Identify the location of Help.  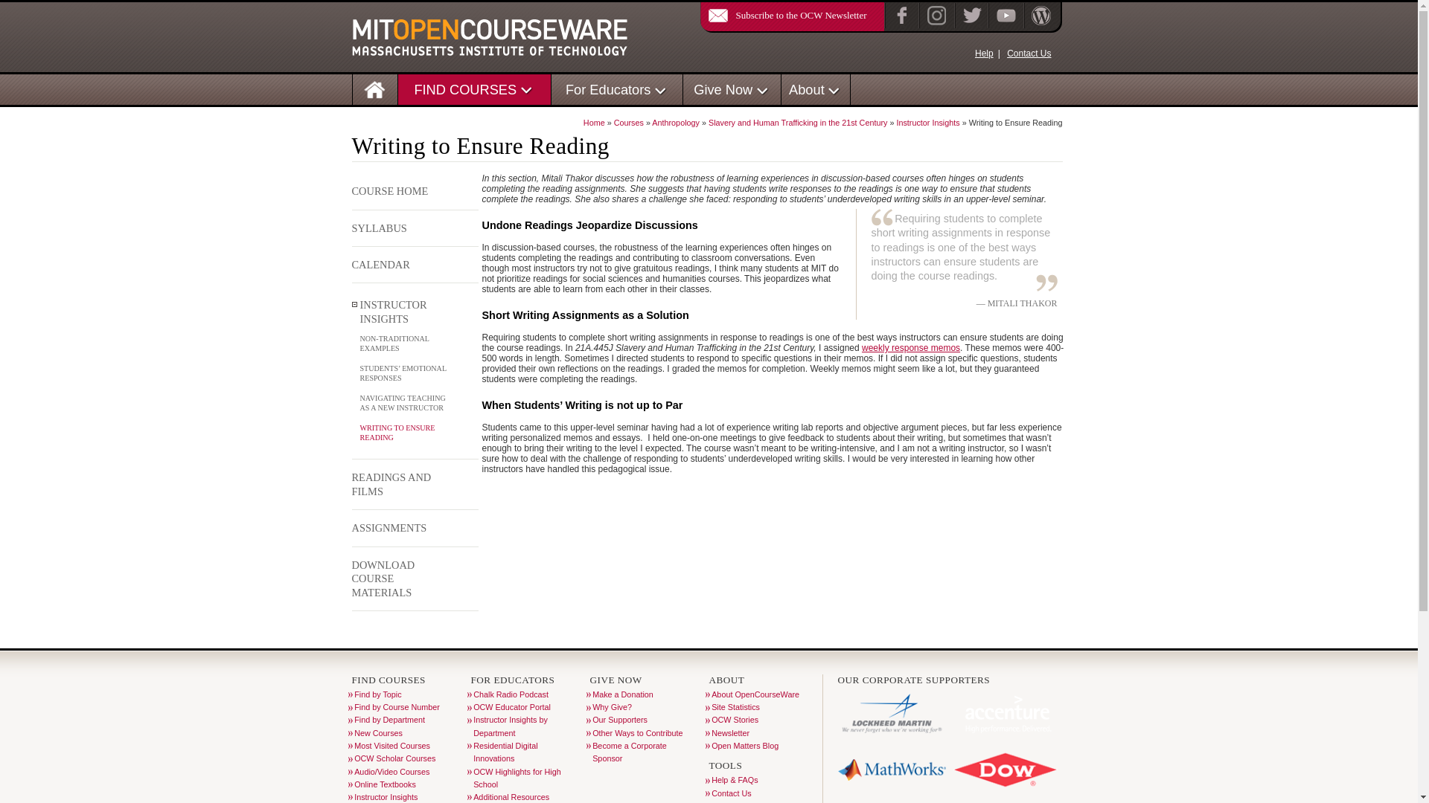
(984, 53).